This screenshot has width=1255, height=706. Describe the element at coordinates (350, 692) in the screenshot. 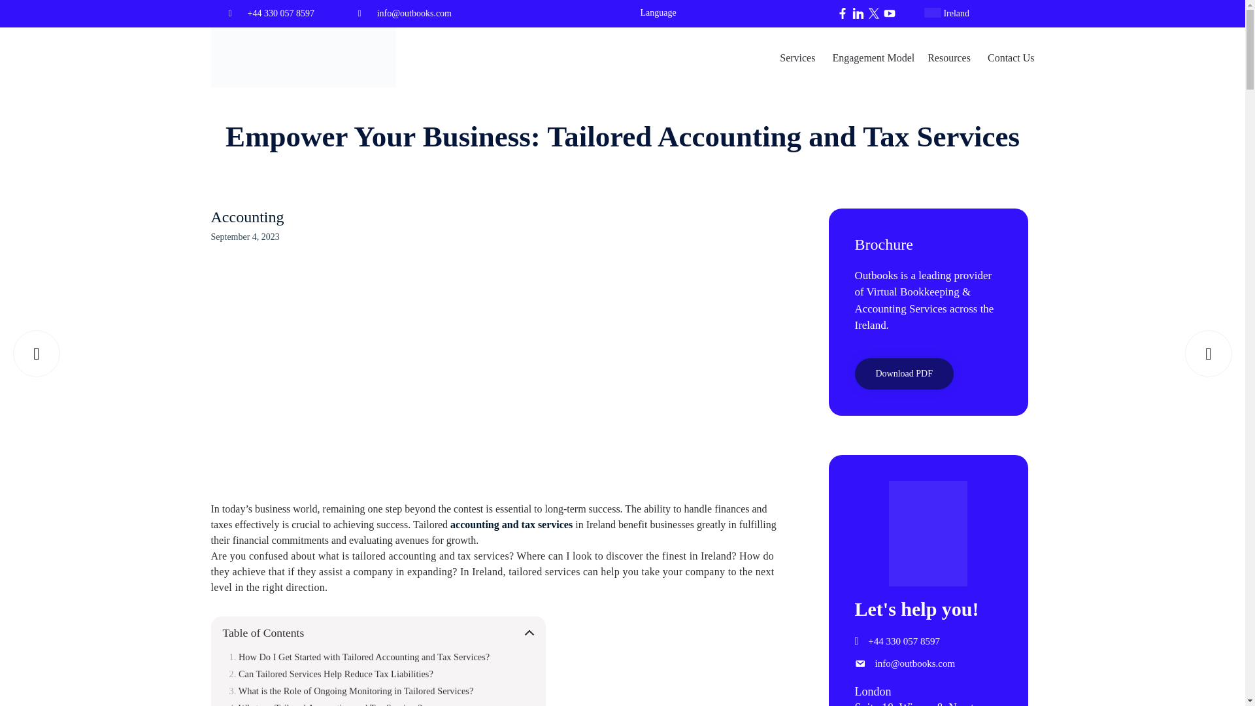

I see `What is the Role of Ongoing Monitoring in Tailored Services?` at that location.